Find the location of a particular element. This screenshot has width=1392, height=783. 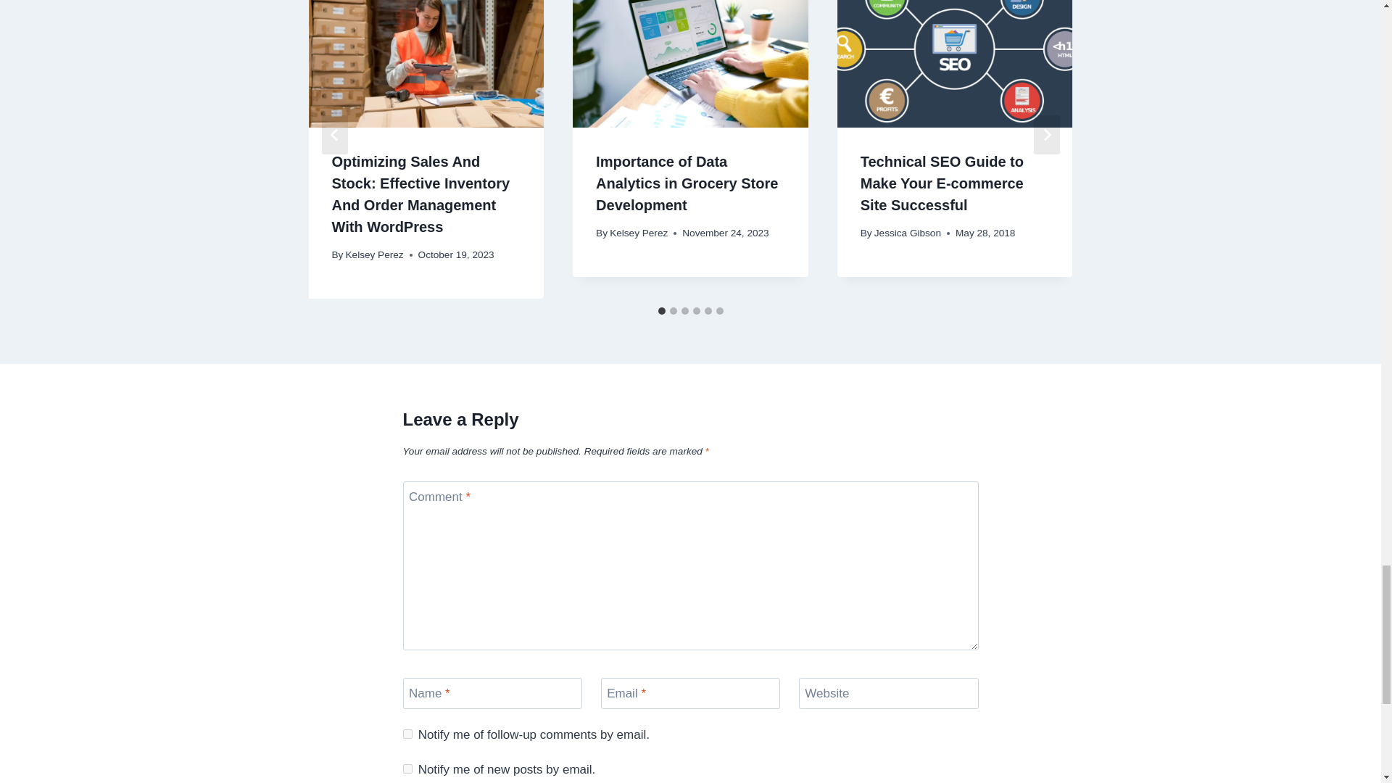

subscribe is located at coordinates (407, 734).